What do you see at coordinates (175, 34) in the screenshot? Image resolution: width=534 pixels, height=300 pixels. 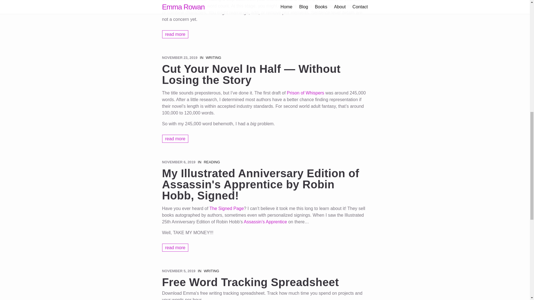 I see `read more` at bounding box center [175, 34].